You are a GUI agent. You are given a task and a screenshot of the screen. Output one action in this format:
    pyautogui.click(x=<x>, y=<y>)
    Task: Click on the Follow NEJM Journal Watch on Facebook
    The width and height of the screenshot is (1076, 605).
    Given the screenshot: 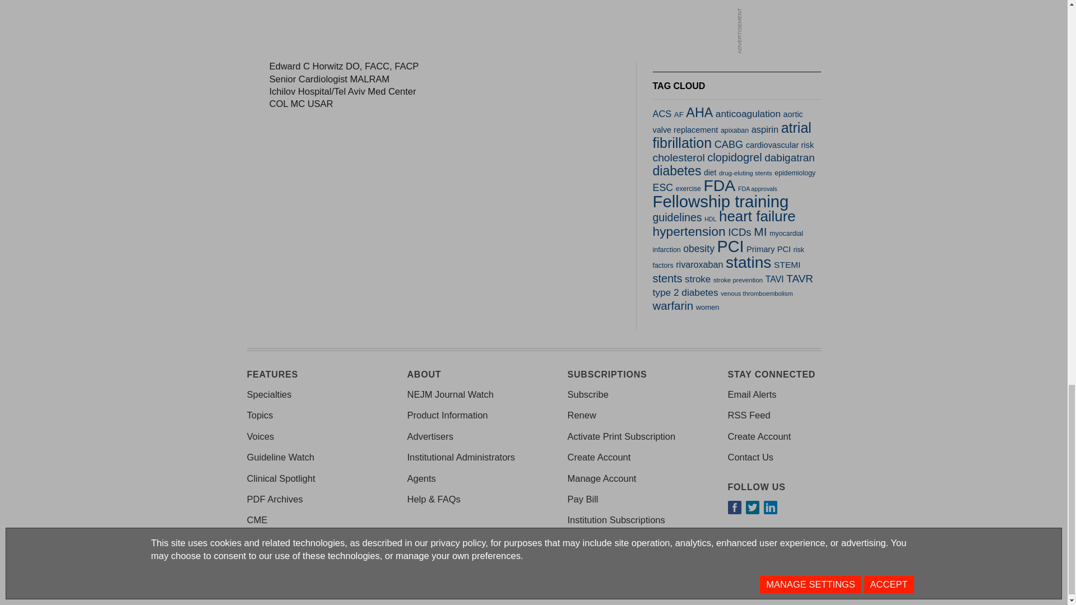 What is the action you would take?
    pyautogui.click(x=734, y=508)
    